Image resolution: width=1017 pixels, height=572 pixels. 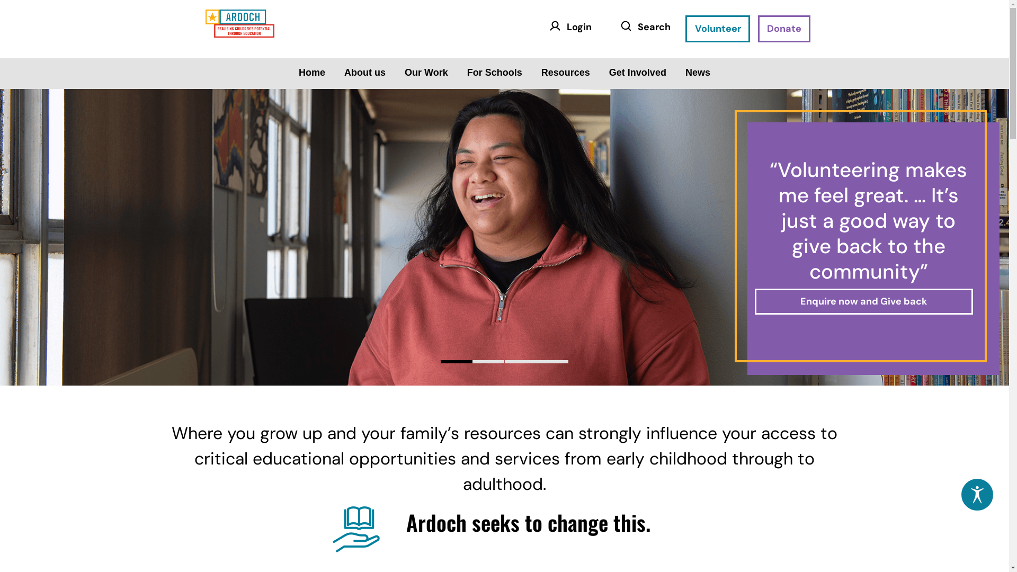 What do you see at coordinates (698, 73) in the screenshot?
I see `News` at bounding box center [698, 73].